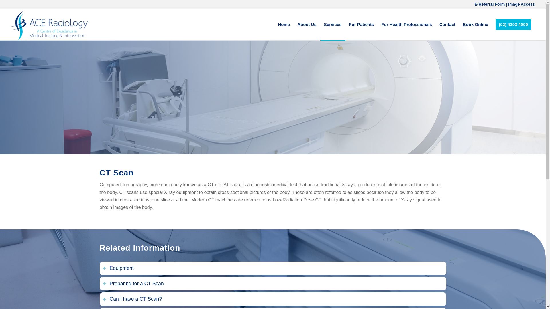 This screenshot has width=550, height=309. I want to click on E-Referral Form, so click(489, 4).